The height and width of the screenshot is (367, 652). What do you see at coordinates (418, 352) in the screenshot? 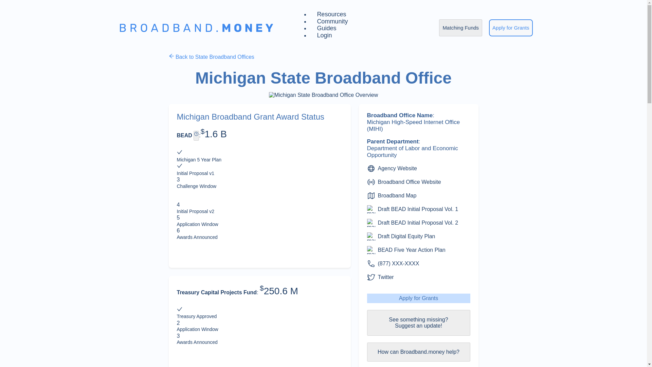
I see `How can Broadband.money help?` at bounding box center [418, 352].